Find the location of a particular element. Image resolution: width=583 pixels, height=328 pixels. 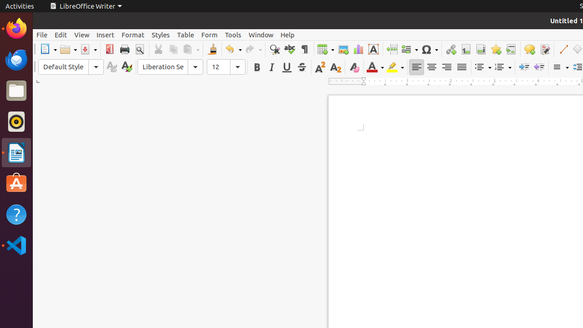

File is located at coordinates (42, 35).